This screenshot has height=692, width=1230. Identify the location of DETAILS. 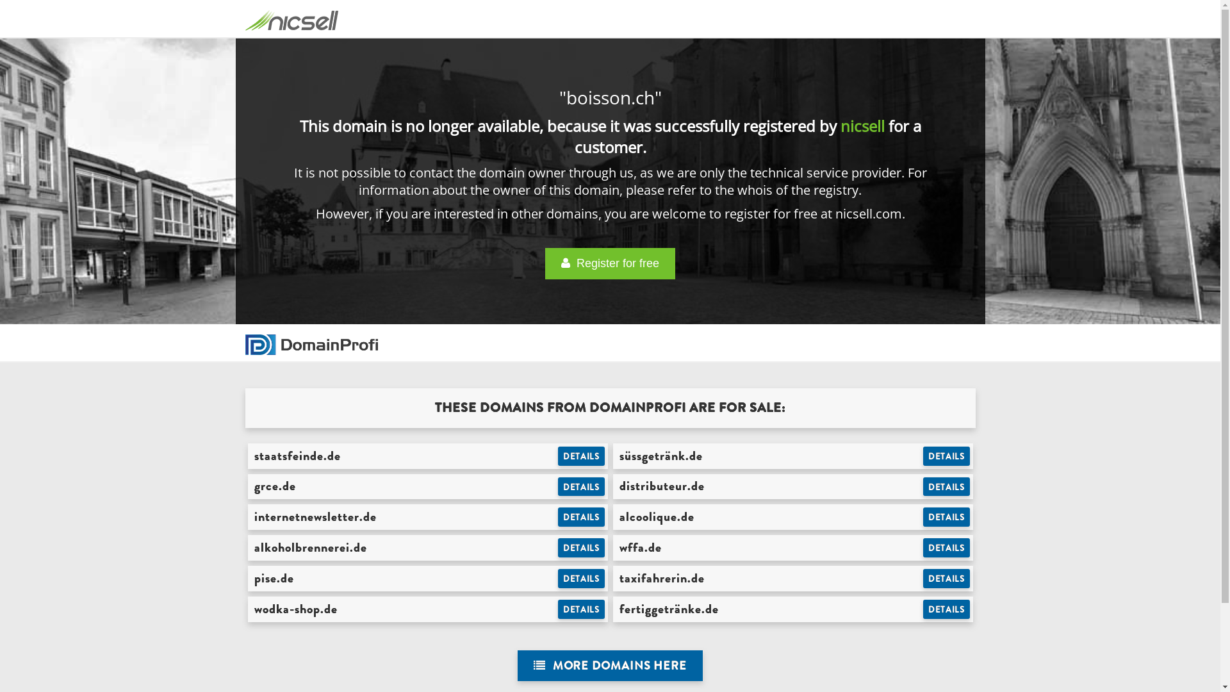
(947, 579).